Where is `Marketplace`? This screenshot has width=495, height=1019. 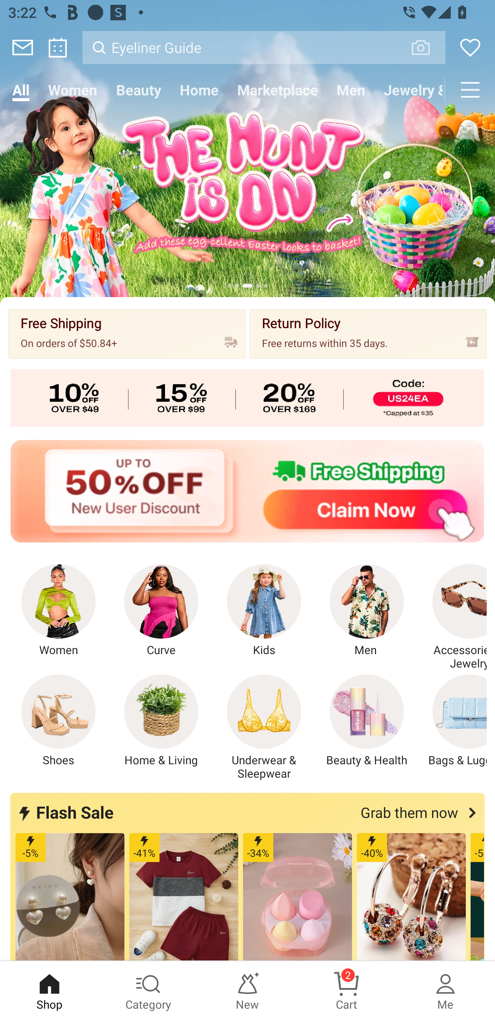
Marketplace is located at coordinates (277, 90).